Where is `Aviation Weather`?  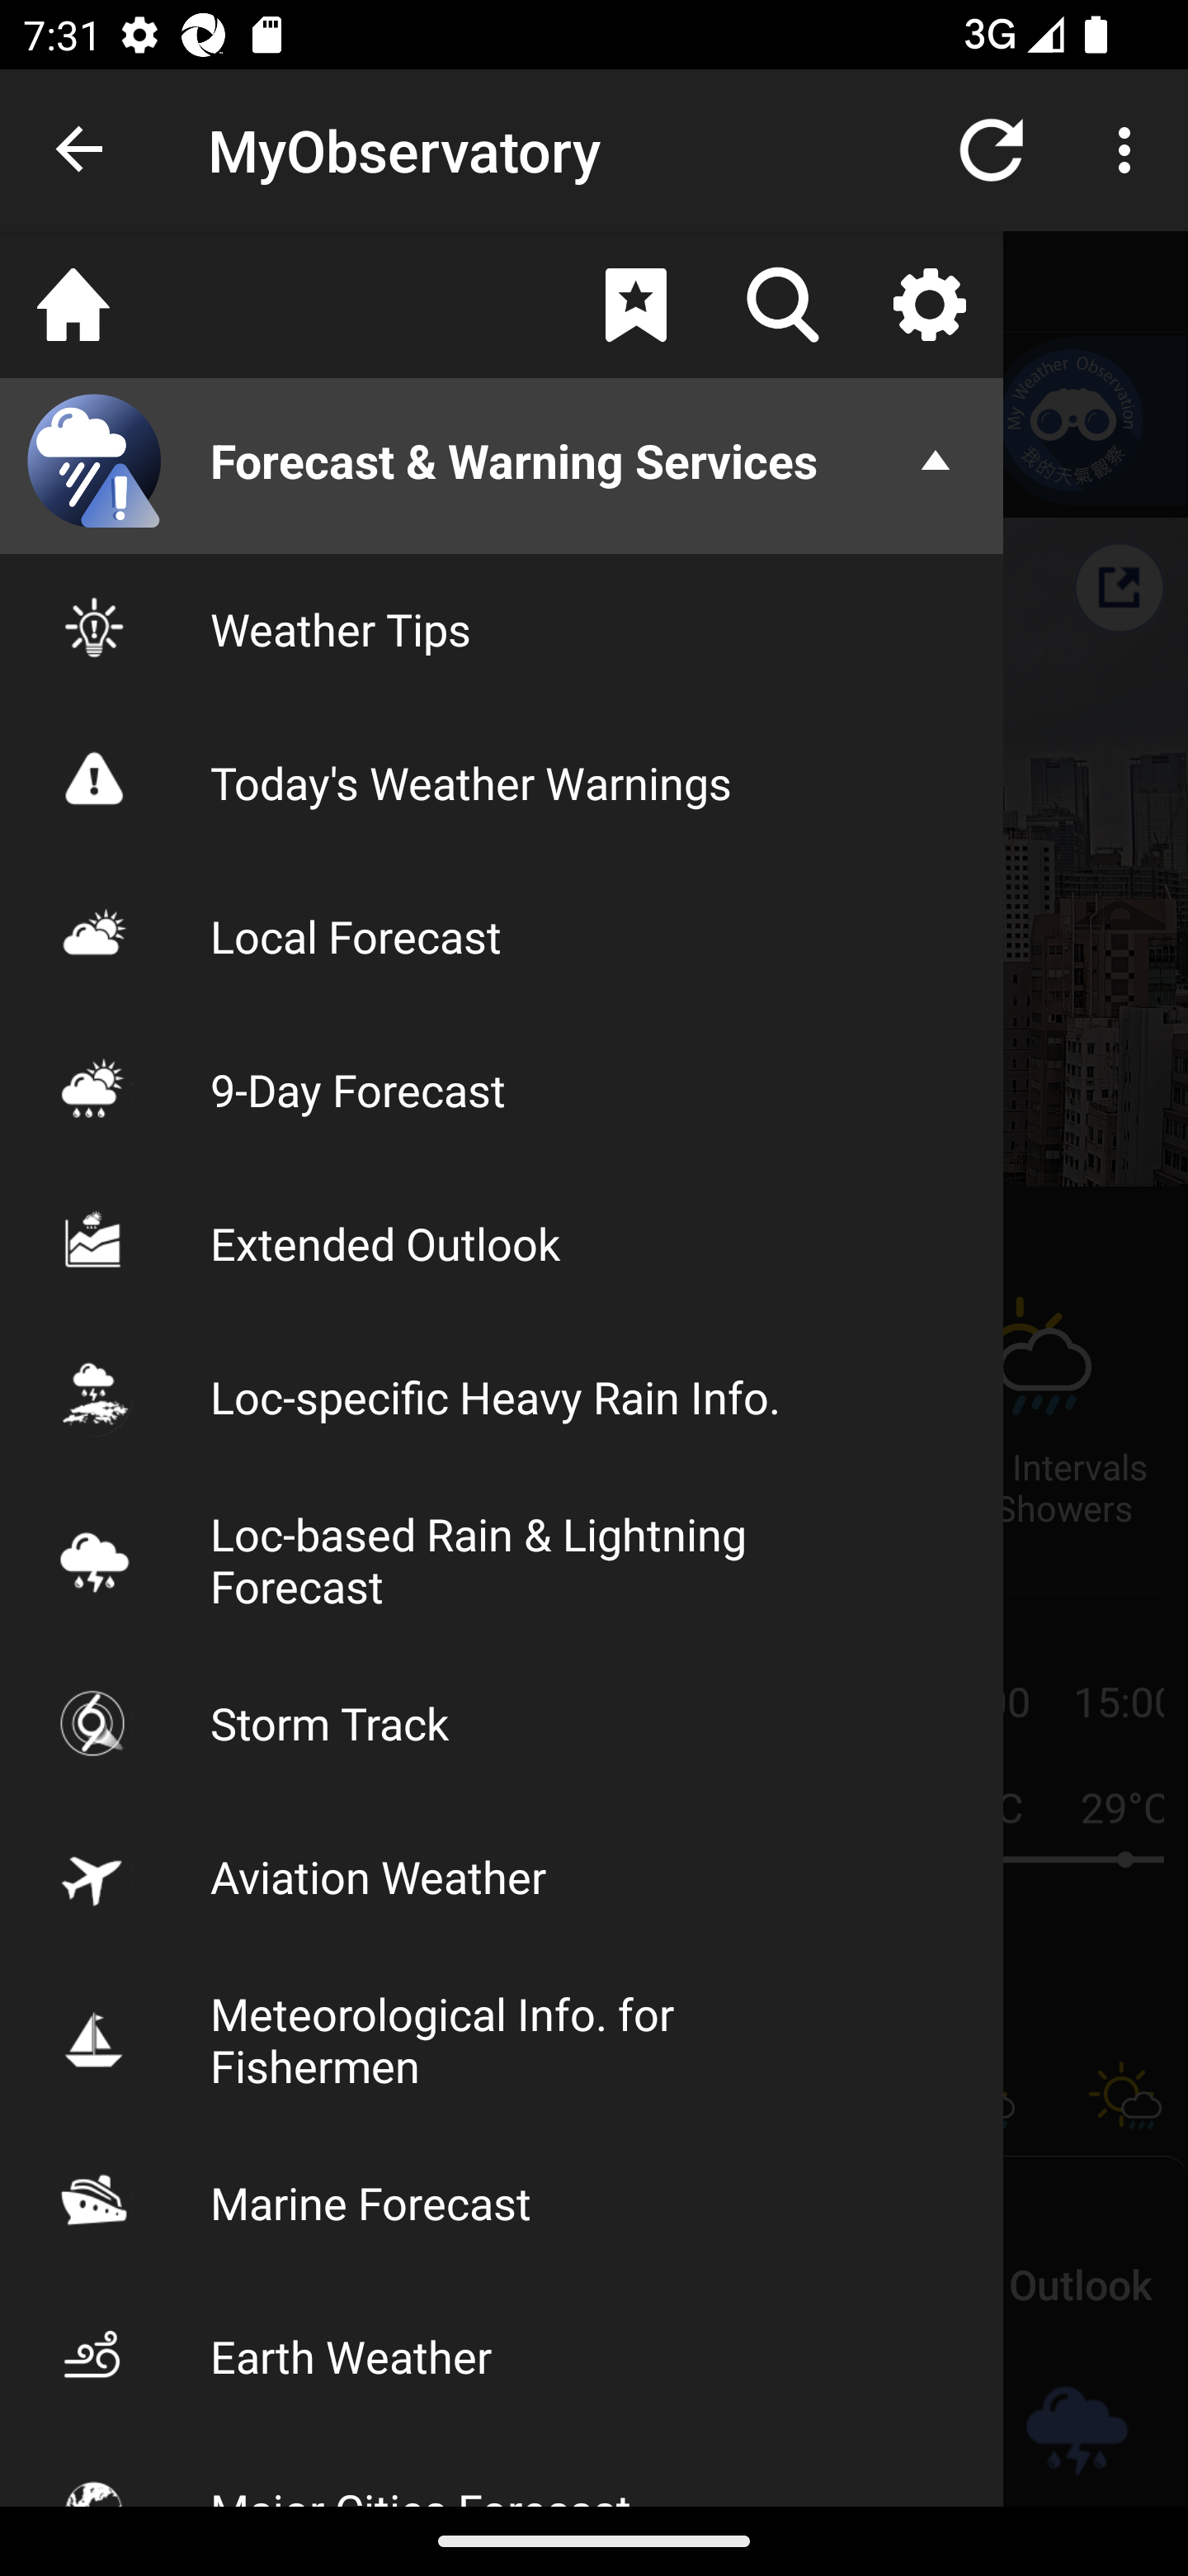
Aviation Weather is located at coordinates (502, 1876).